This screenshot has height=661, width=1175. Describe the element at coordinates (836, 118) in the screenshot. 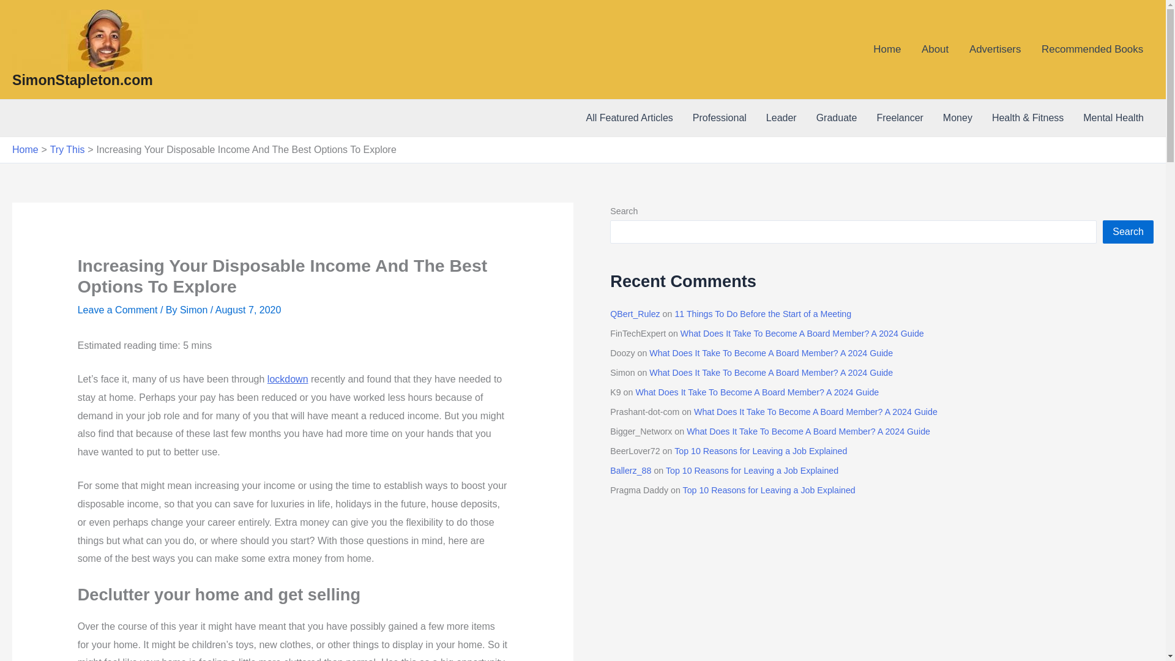

I see `Graduate` at that location.